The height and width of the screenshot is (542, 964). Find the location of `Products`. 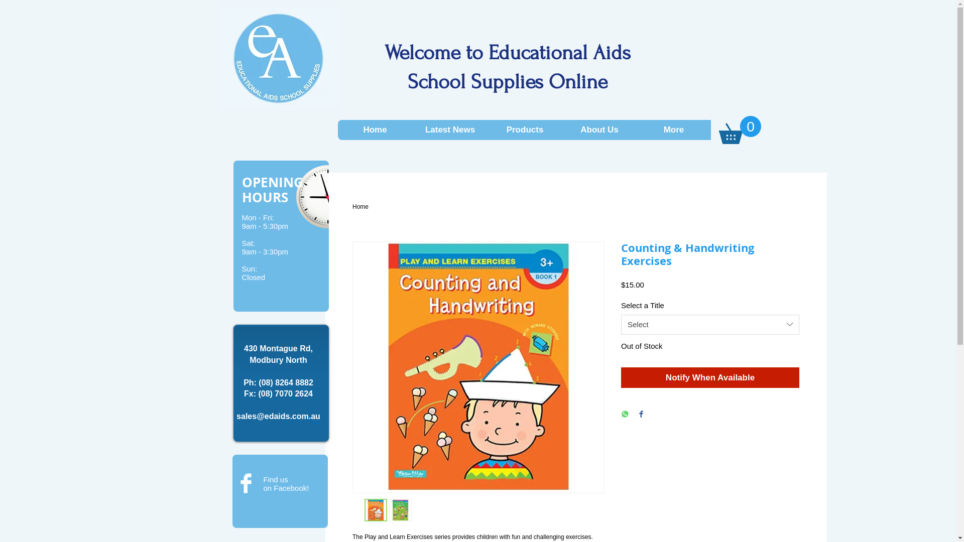

Products is located at coordinates (524, 130).